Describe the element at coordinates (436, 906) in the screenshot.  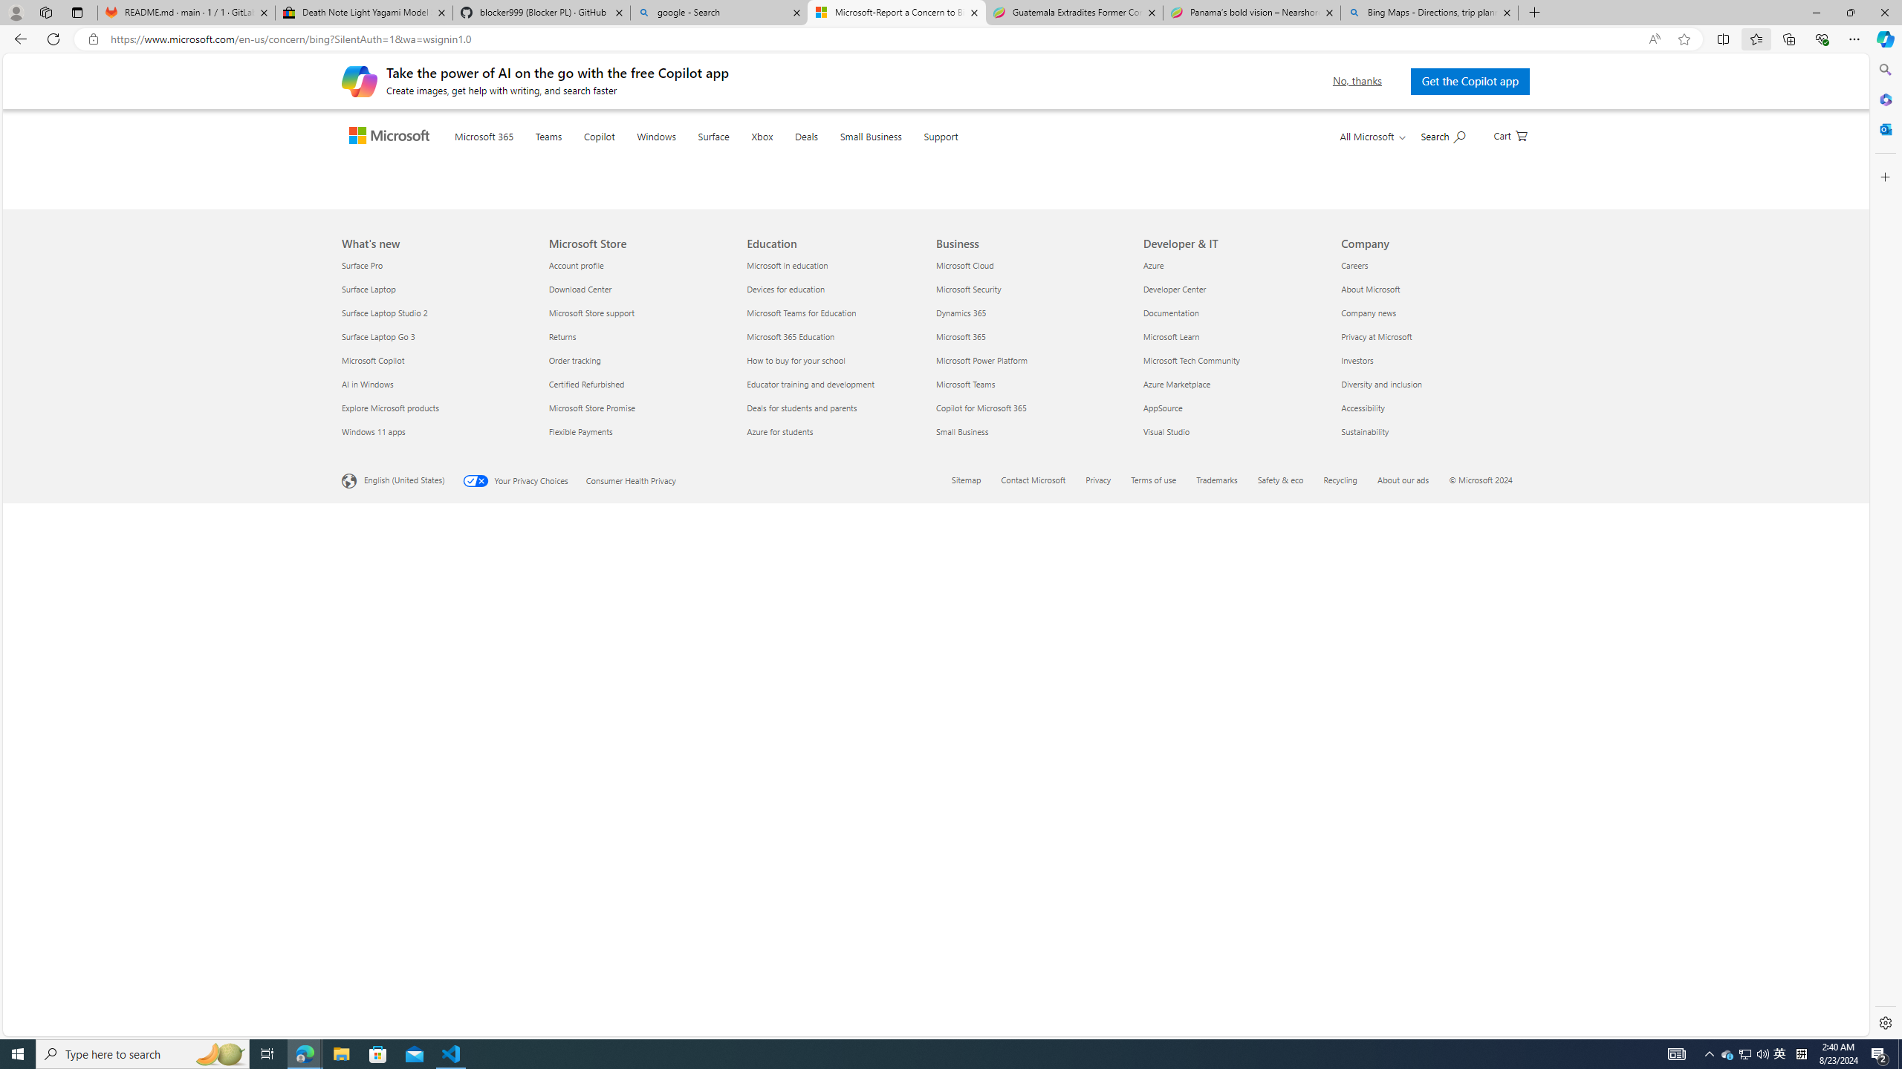
I see `AI in Windows` at that location.